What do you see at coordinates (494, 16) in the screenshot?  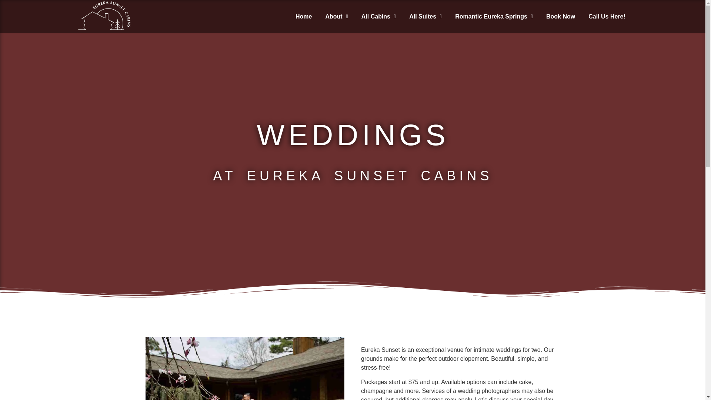 I see `Romantic Eureka Springs` at bounding box center [494, 16].